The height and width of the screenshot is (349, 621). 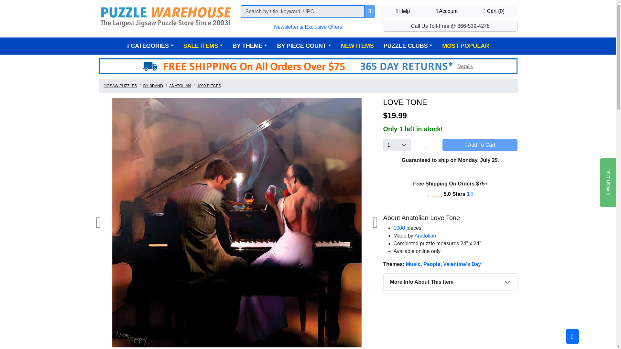 I want to click on Quantity, so click(x=397, y=145).